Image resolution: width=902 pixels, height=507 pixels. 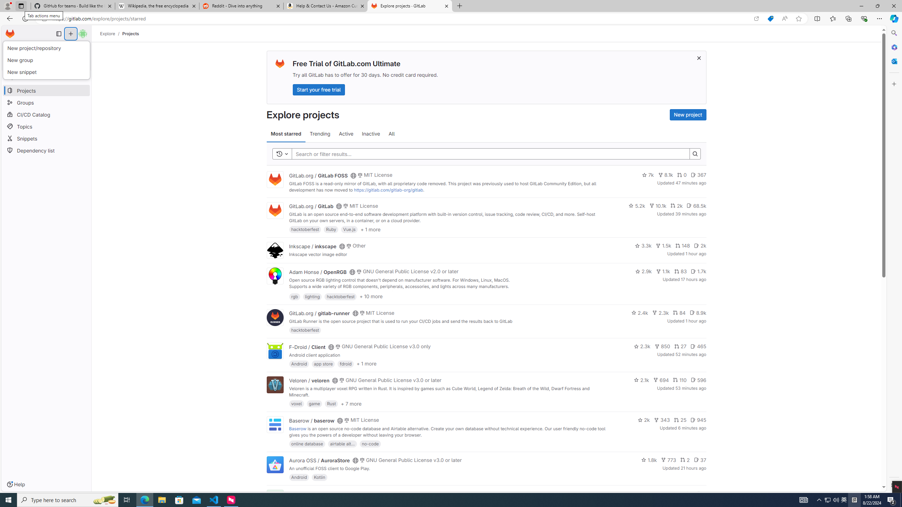 What do you see at coordinates (663, 271) in the screenshot?
I see `1.1k` at bounding box center [663, 271].